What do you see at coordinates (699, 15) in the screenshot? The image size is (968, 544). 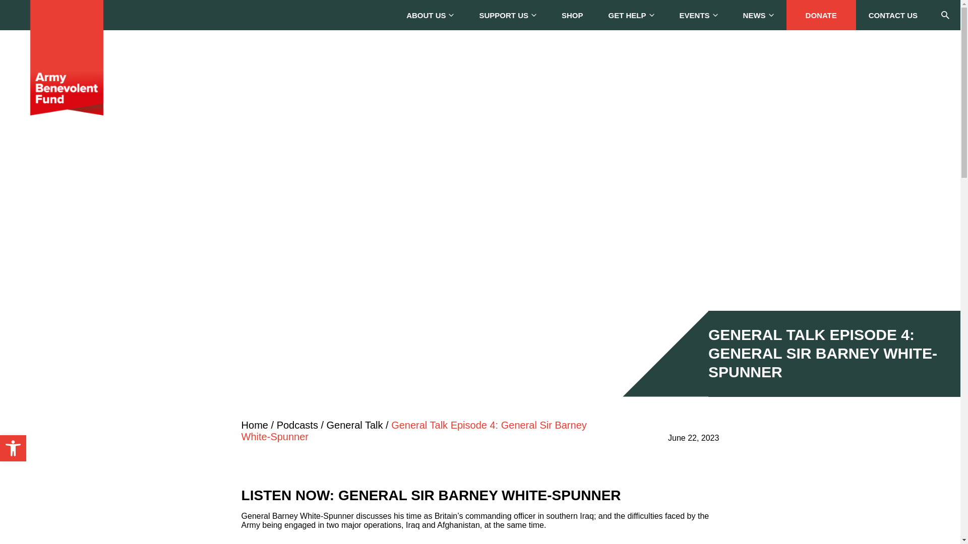 I see `EVENTS` at bounding box center [699, 15].